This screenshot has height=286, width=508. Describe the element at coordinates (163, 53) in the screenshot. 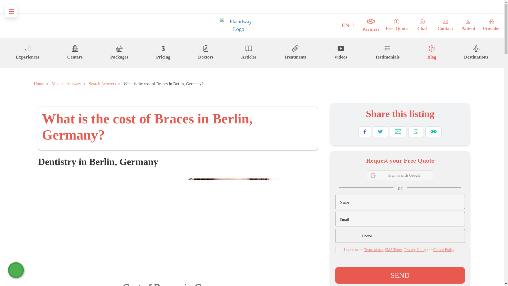

I see `Pricing` at that location.